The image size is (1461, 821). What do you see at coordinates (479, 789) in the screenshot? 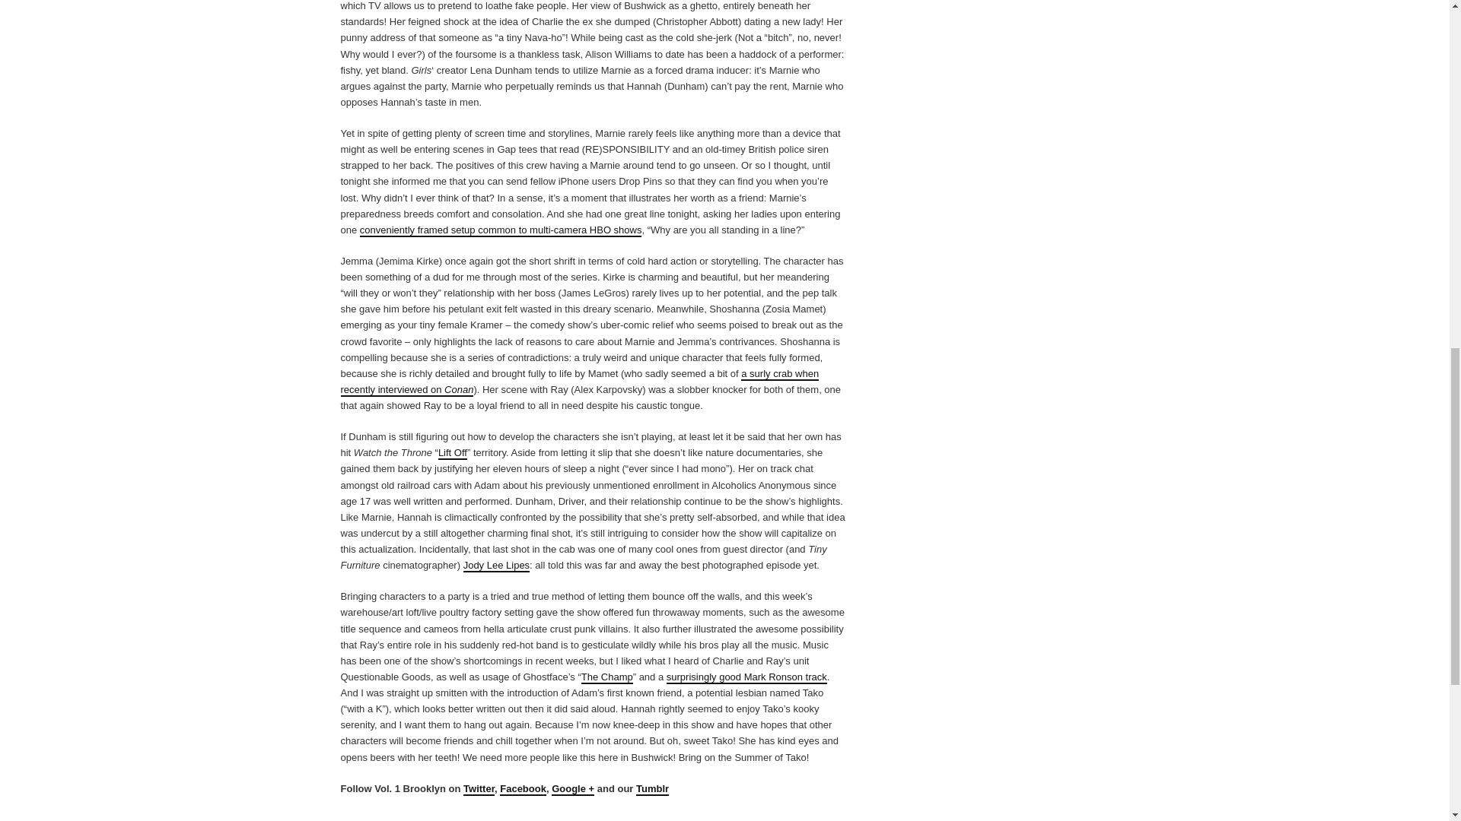
I see `Twitter` at bounding box center [479, 789].